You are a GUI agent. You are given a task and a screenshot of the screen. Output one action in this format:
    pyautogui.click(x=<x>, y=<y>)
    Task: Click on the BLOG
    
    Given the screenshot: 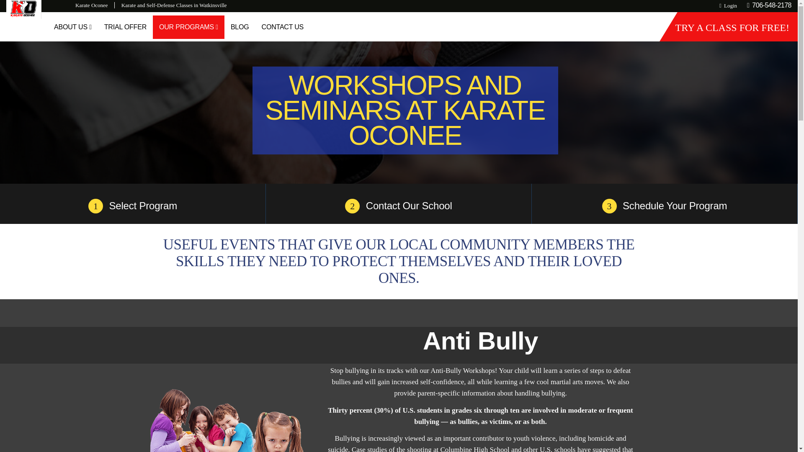 What is the action you would take?
    pyautogui.click(x=240, y=27)
    